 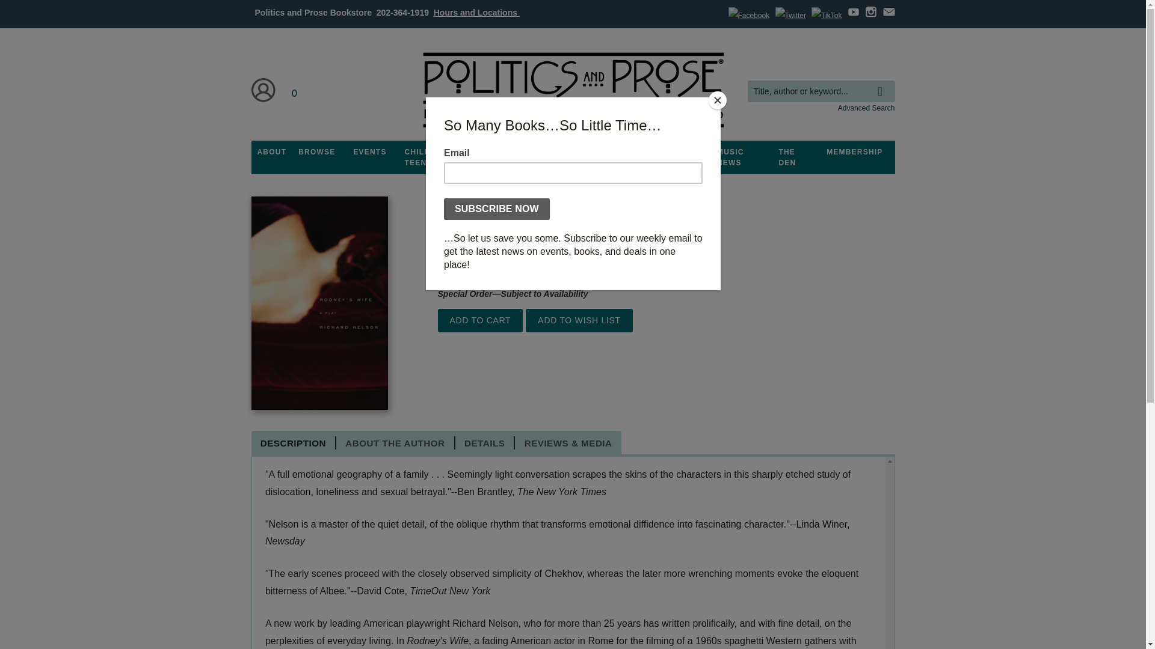 What do you see at coordinates (476, 12) in the screenshot?
I see `Hours and Locations ` at bounding box center [476, 12].